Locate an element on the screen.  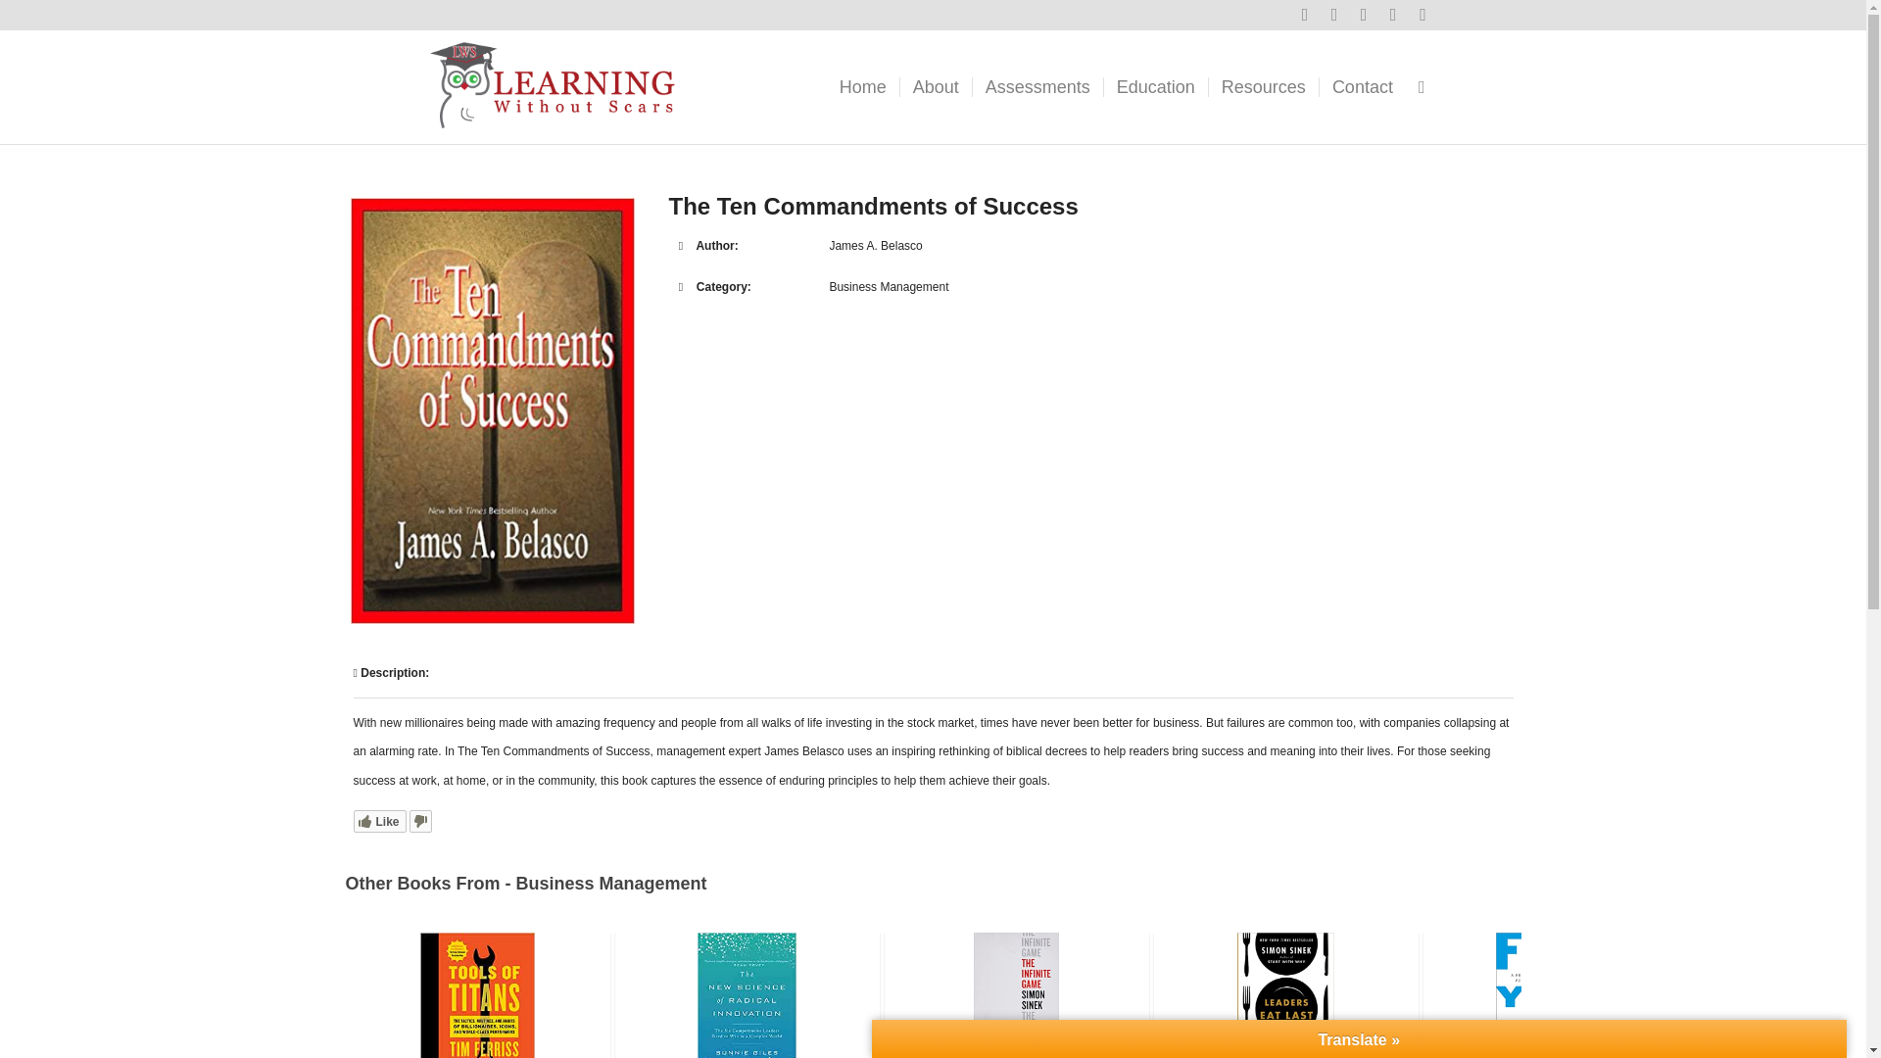
About is located at coordinates (935, 86).